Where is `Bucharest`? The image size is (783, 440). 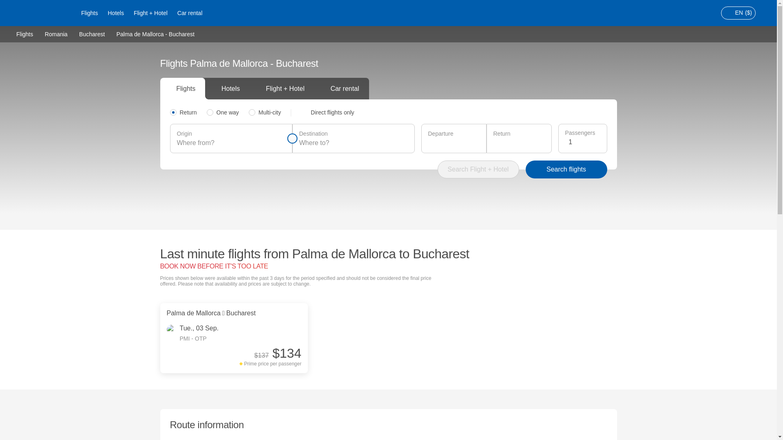
Bucharest is located at coordinates (92, 33).